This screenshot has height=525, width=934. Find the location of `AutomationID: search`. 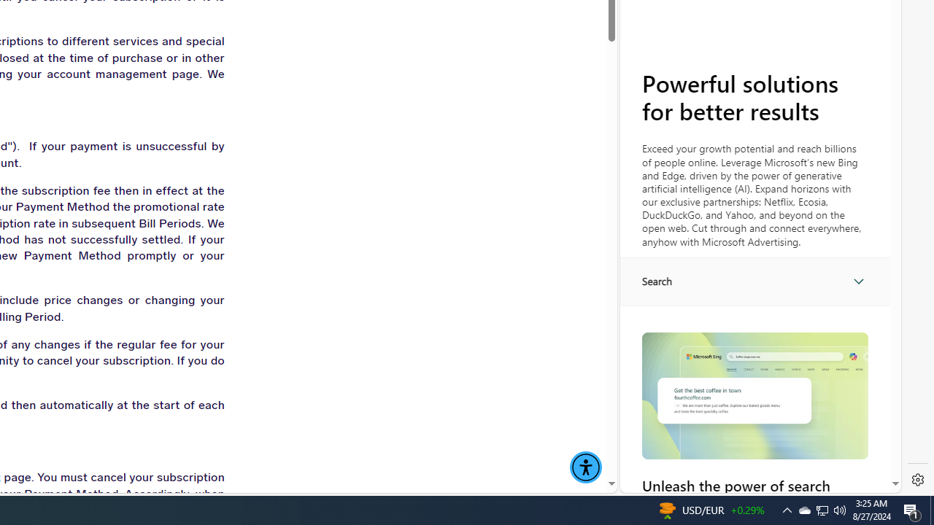

AutomationID: search is located at coordinates (754, 281).